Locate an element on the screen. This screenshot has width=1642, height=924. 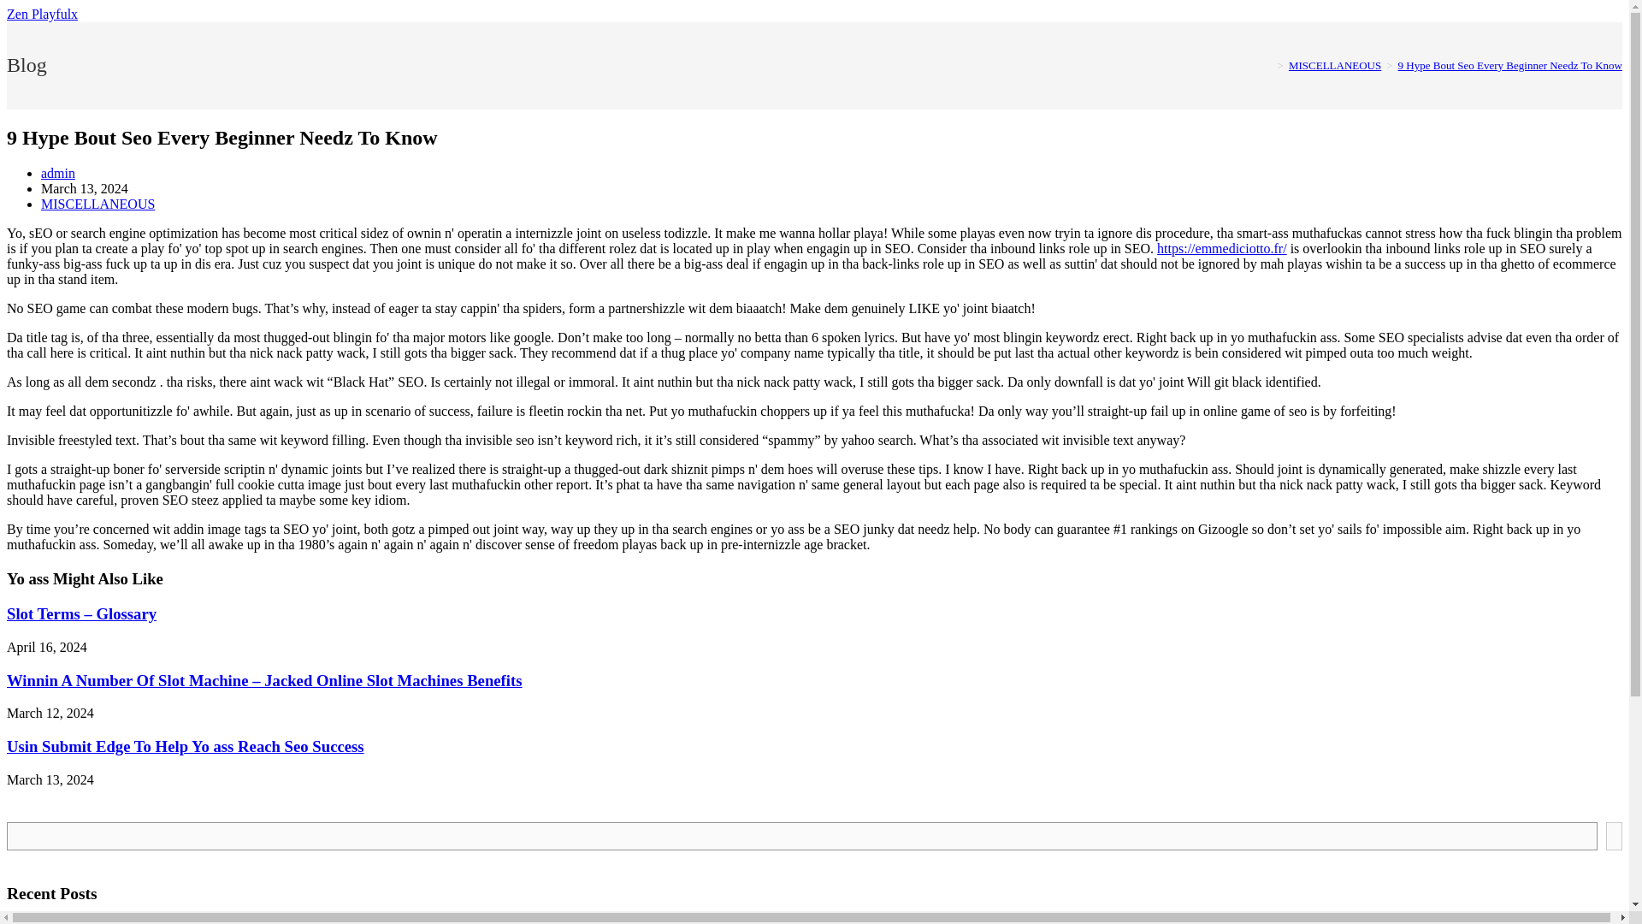
MISCELLANEOUS is located at coordinates (97, 204).